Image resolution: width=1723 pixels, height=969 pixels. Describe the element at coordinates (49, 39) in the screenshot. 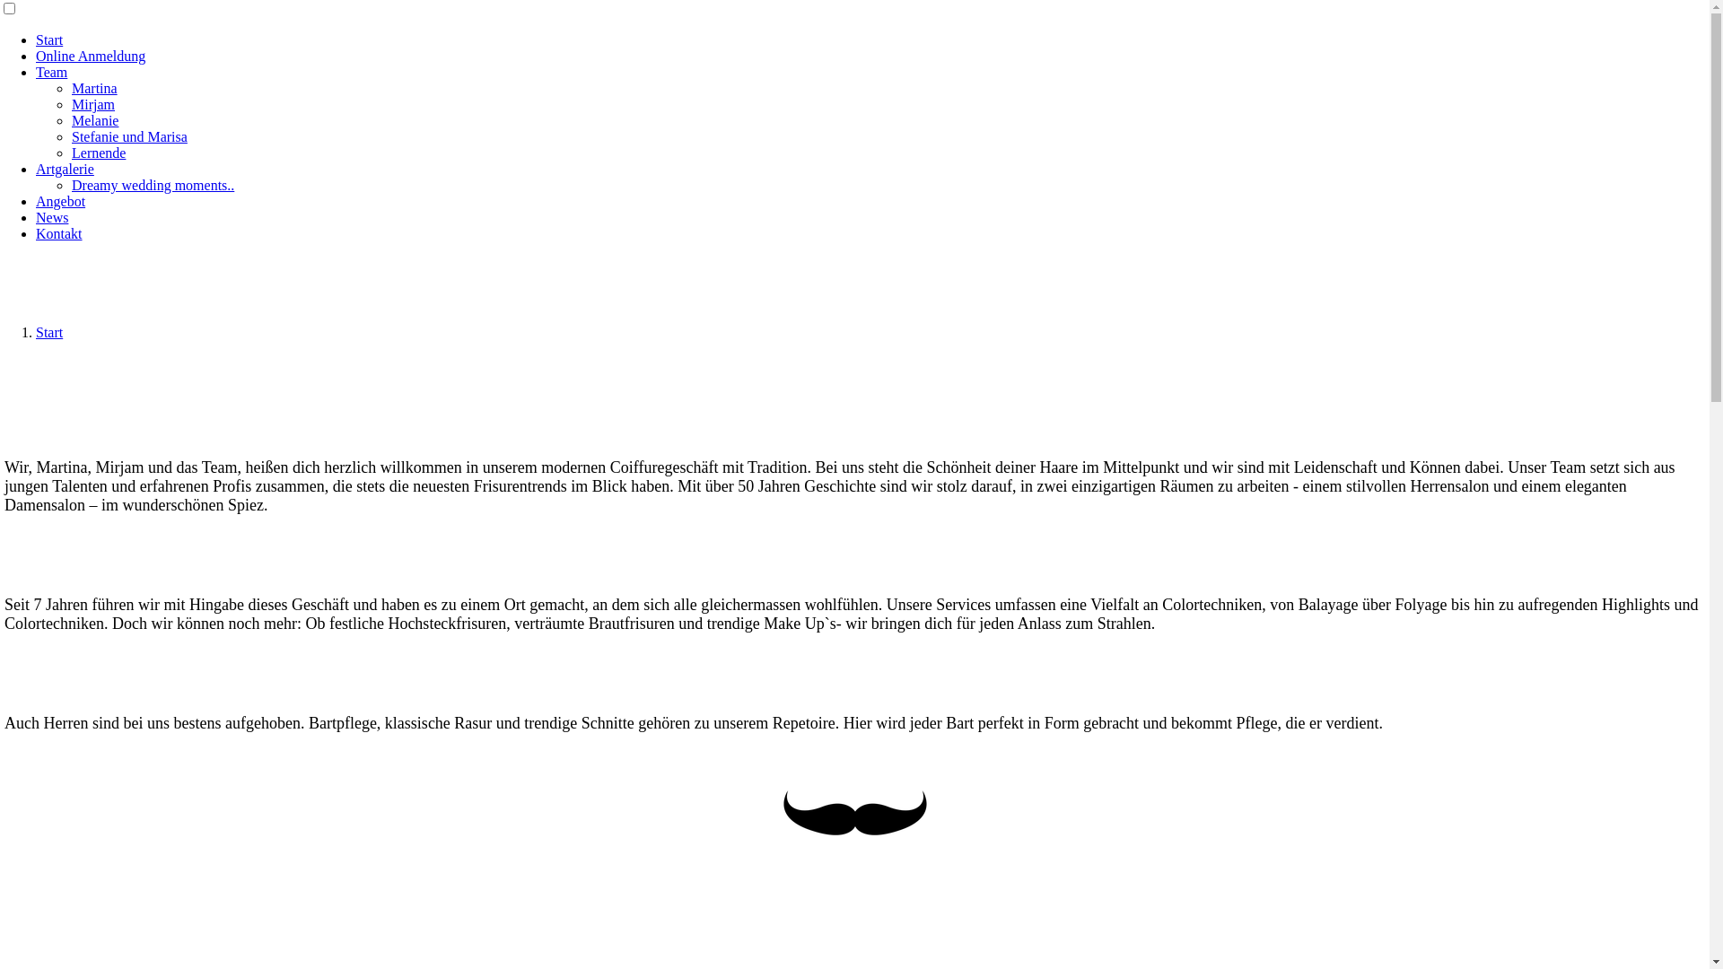

I see `Start` at that location.